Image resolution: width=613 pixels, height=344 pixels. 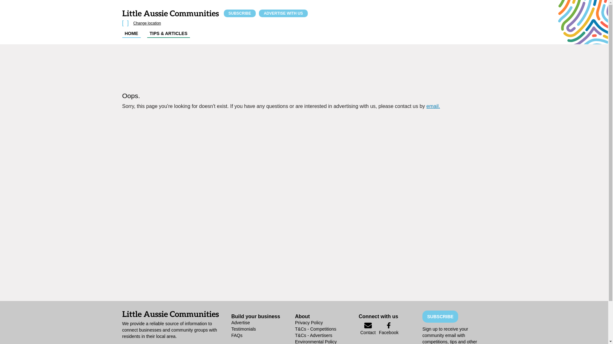 What do you see at coordinates (284, 13) in the screenshot?
I see `ADVERTISE WITH US` at bounding box center [284, 13].